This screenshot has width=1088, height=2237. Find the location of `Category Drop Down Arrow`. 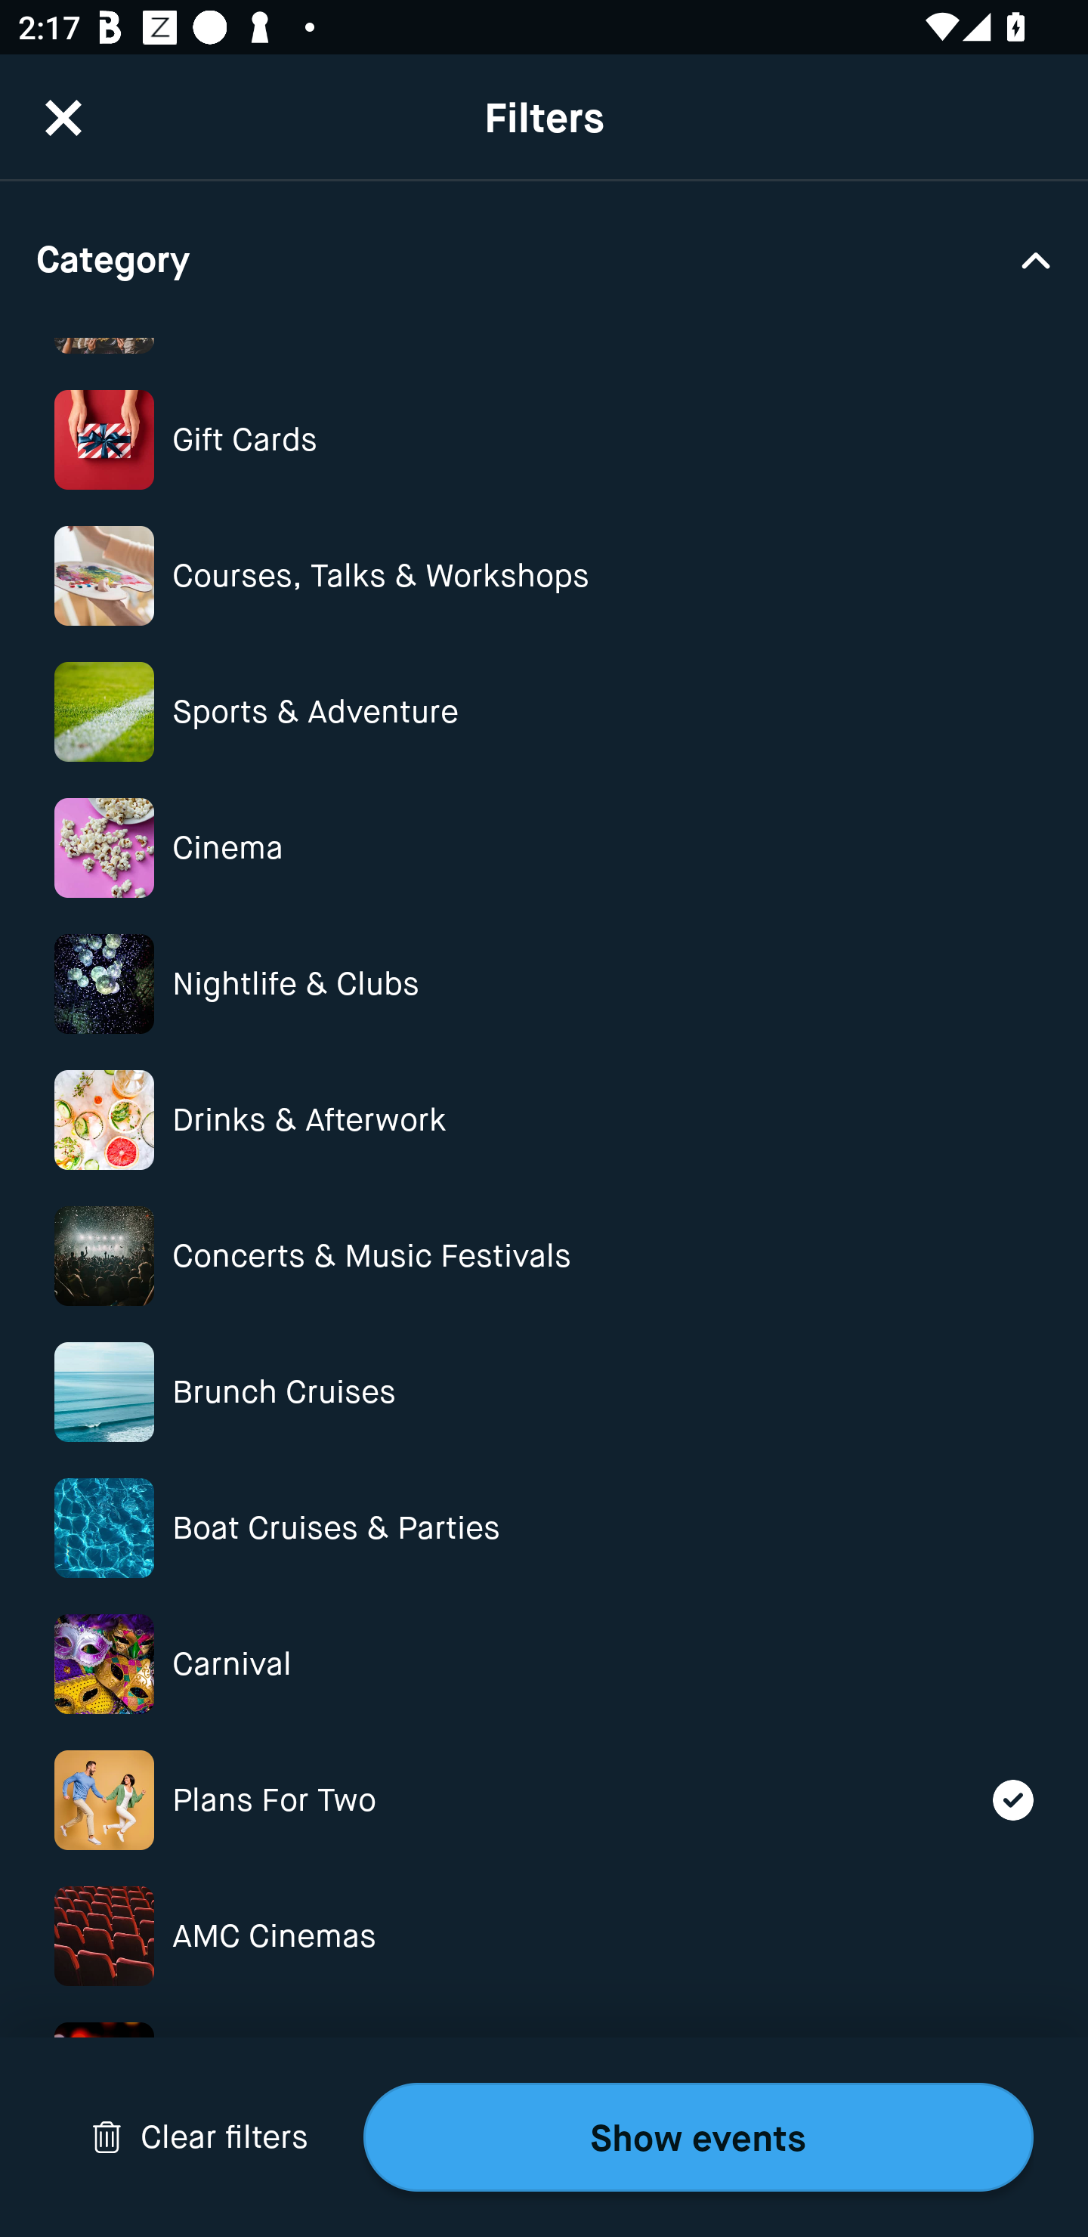

Category Drop Down Arrow is located at coordinates (544, 258).